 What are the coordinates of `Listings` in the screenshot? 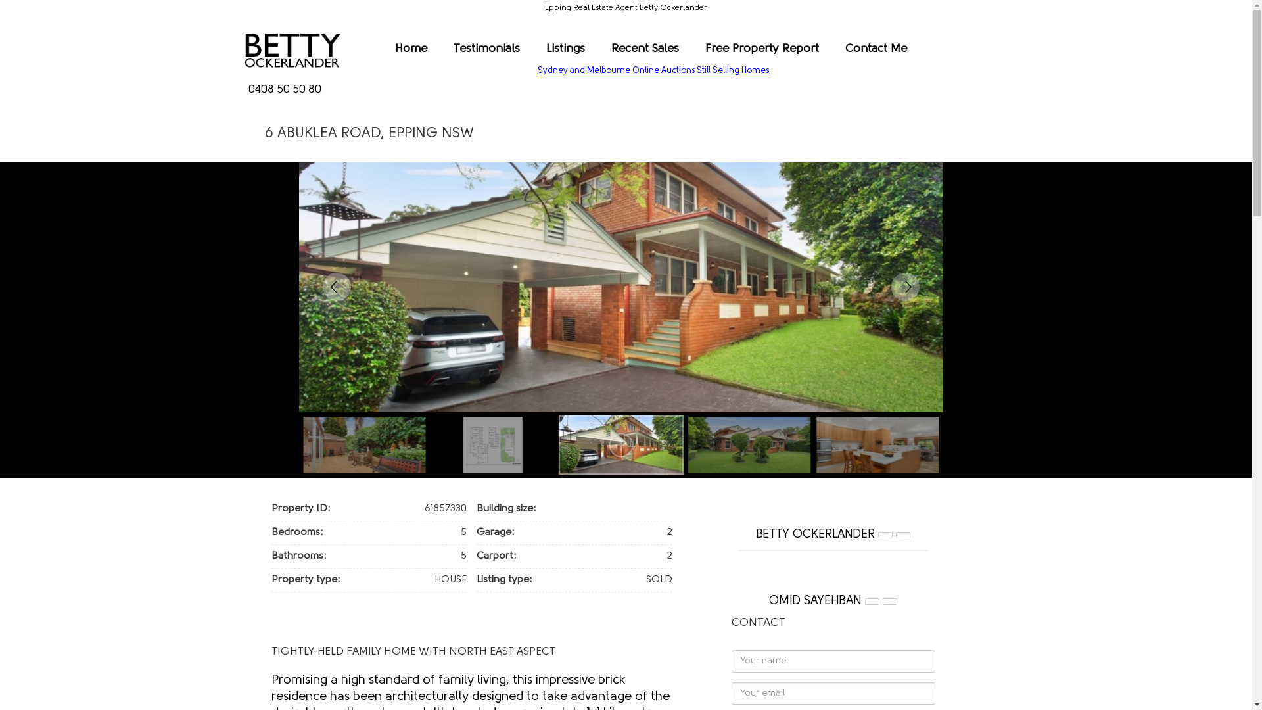 It's located at (565, 49).